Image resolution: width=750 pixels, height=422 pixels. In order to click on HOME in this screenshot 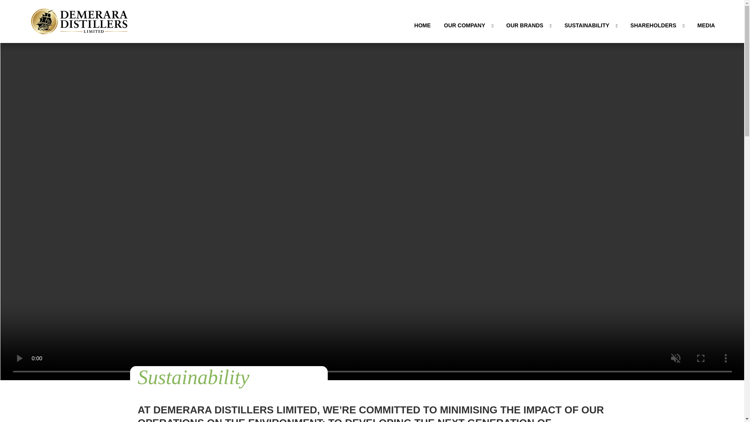, I will do `click(423, 25)`.